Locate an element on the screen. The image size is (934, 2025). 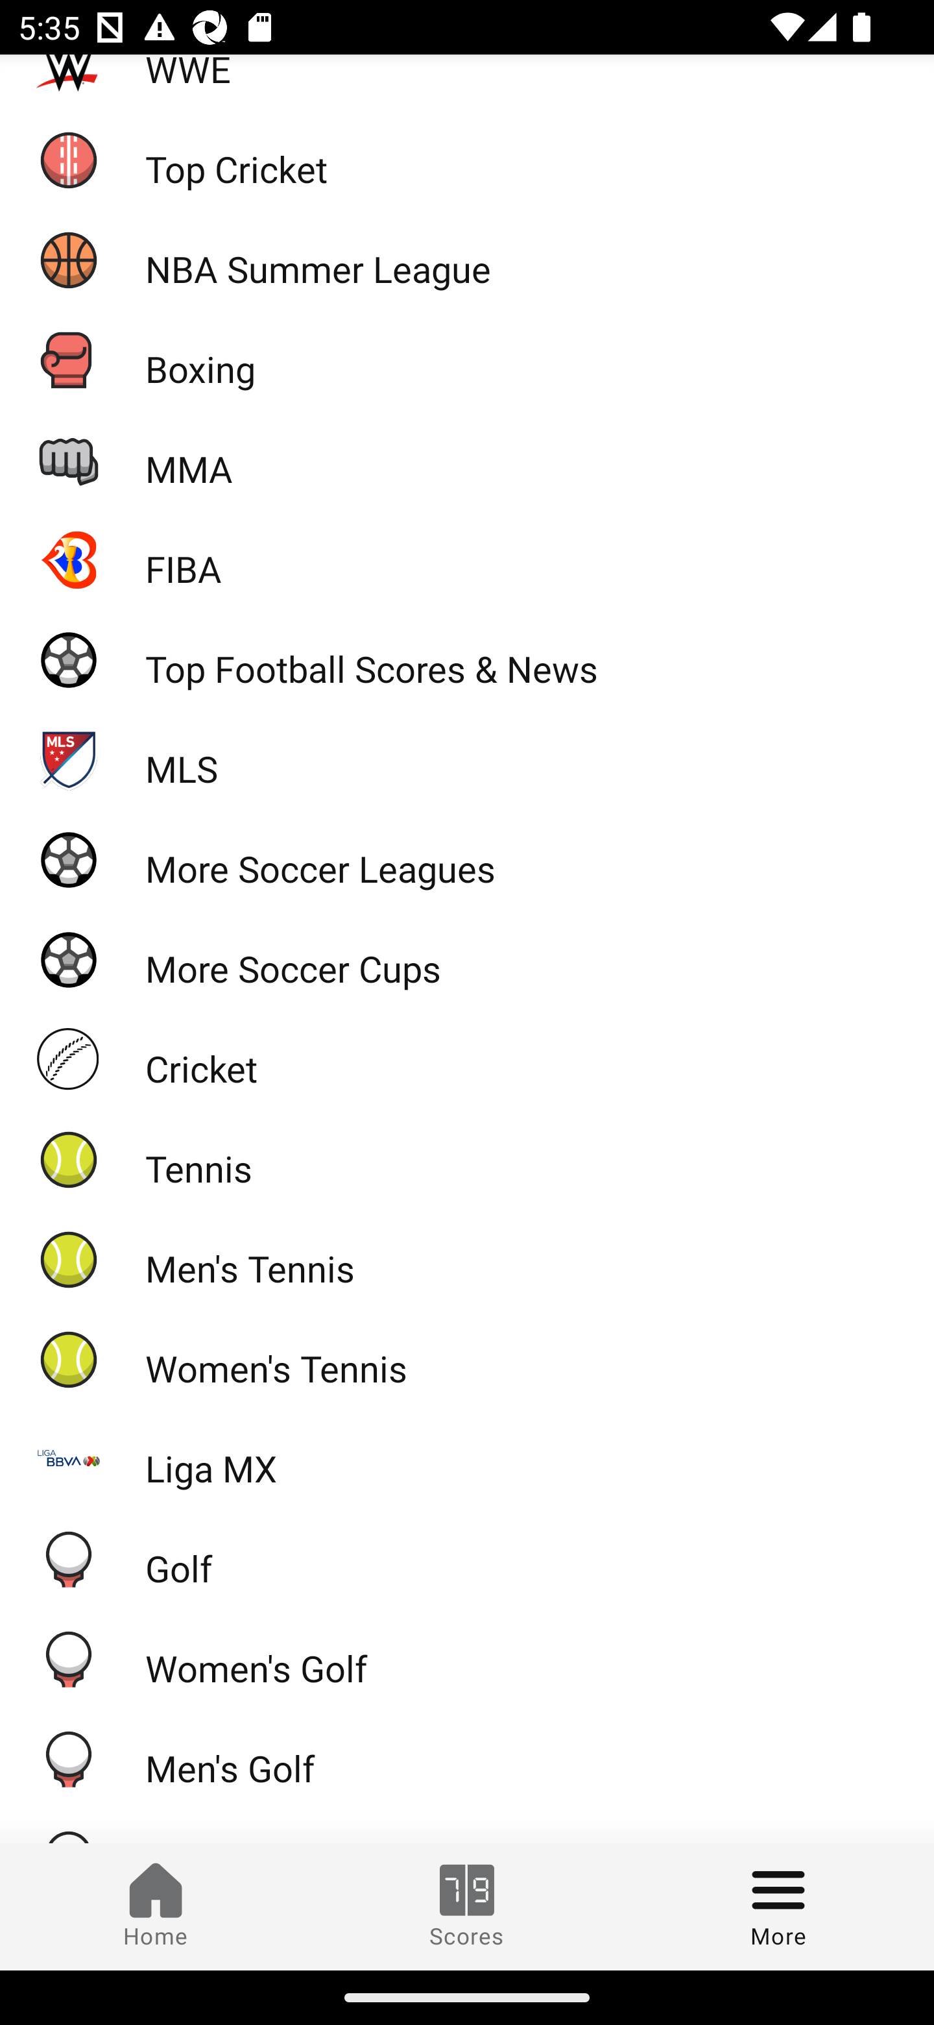
Men's Golf is located at coordinates (467, 1759).